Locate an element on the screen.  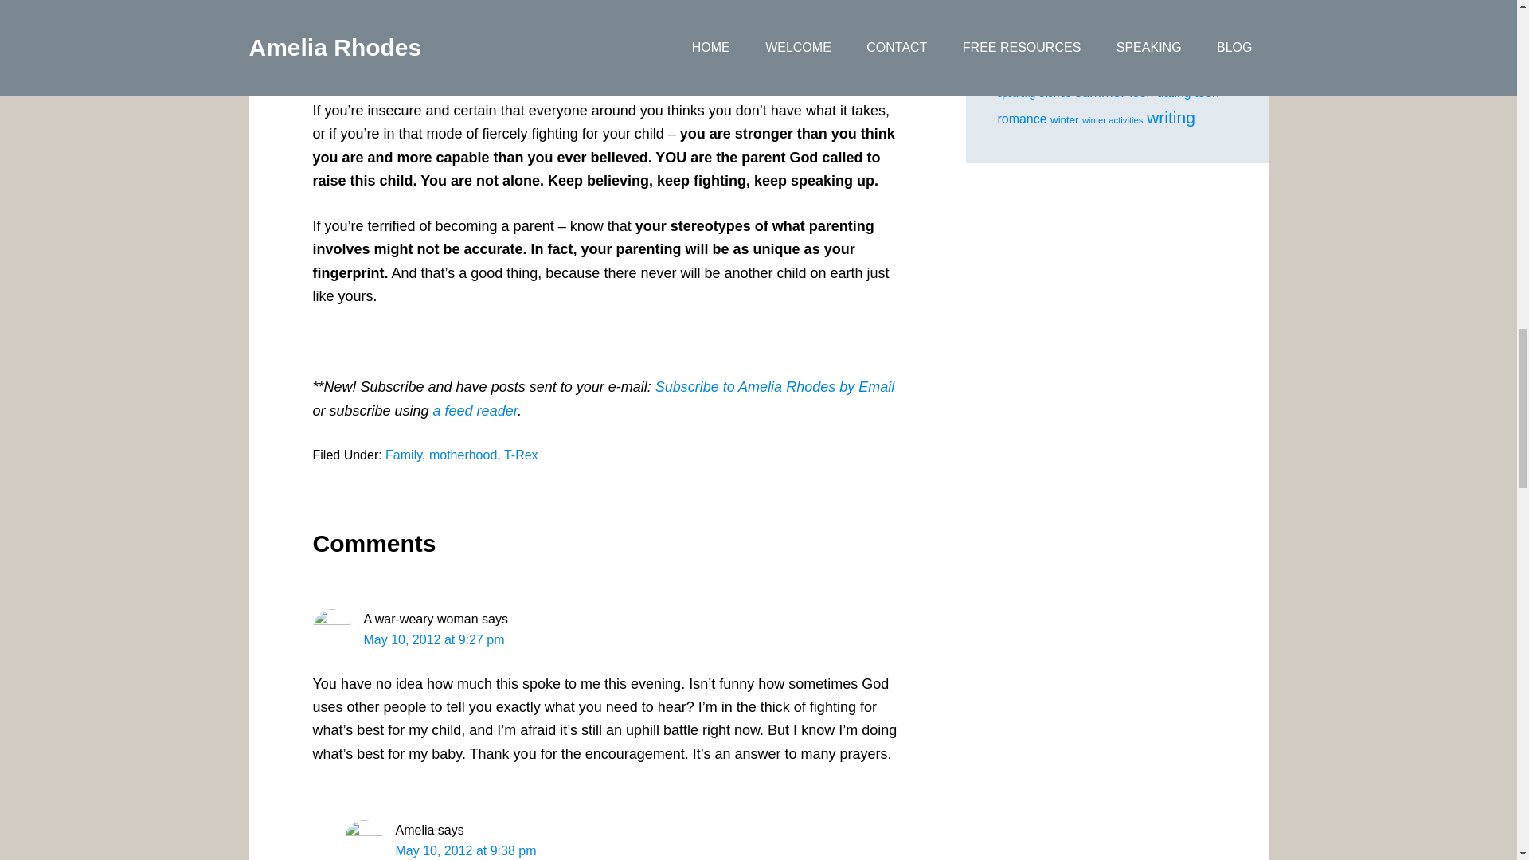
Family is located at coordinates (403, 454).